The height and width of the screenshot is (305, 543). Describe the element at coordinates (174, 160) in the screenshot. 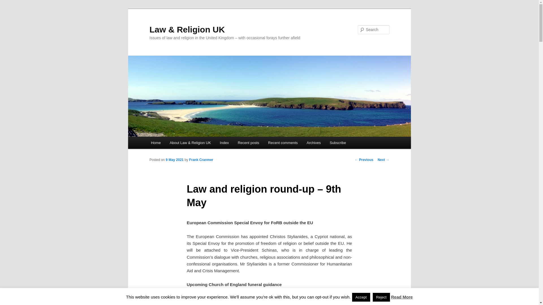

I see `9 May 2021` at that location.